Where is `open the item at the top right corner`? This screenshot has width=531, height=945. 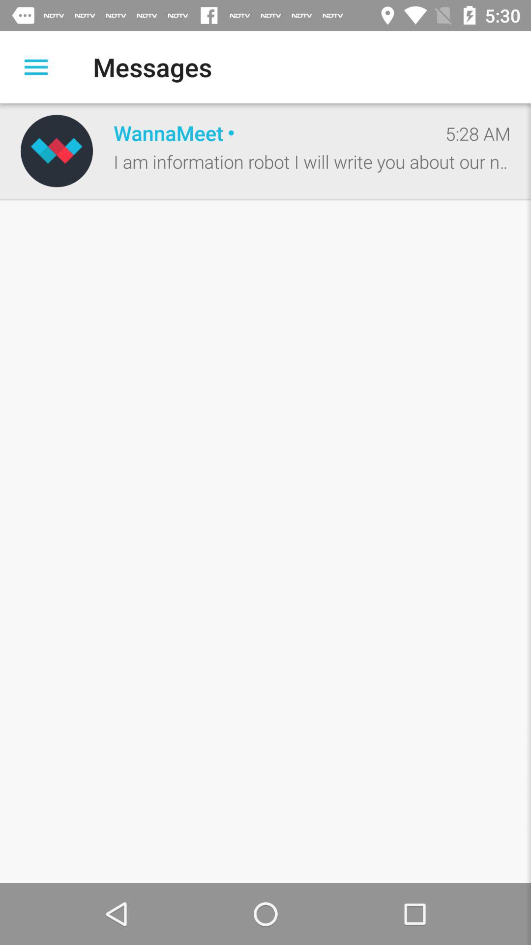
open the item at the top right corner is located at coordinates (478, 133).